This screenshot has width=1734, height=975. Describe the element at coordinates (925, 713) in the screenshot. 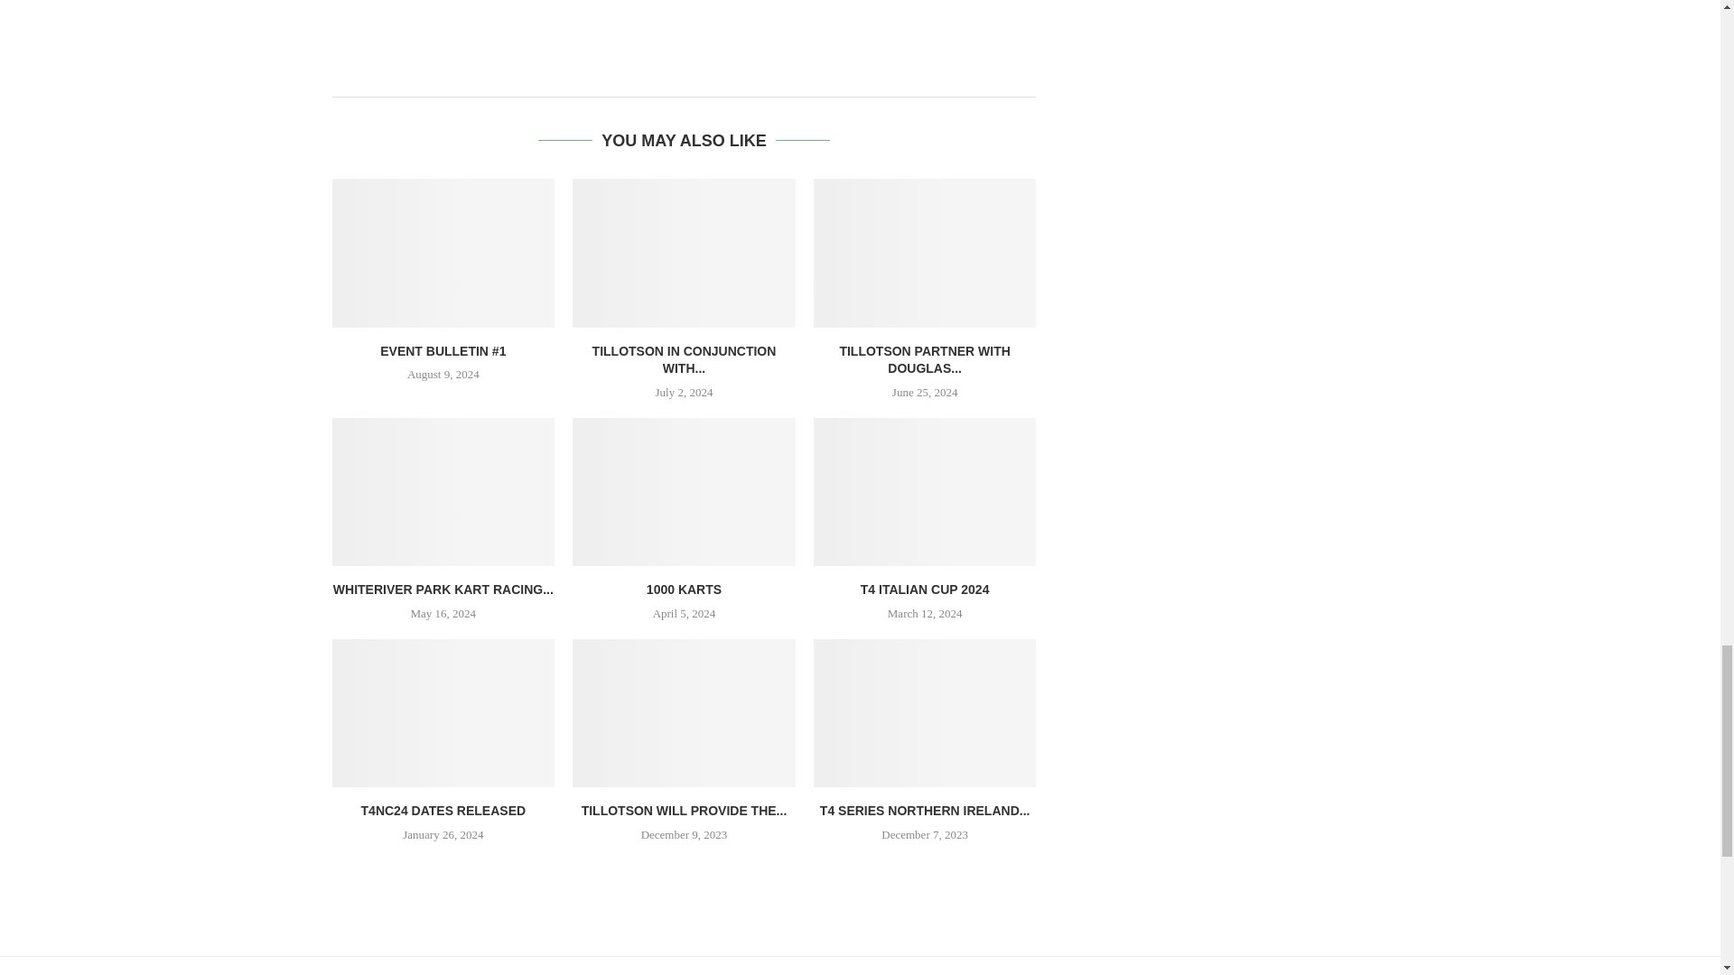

I see `T4 Series Northern Ireland Dealer` at that location.